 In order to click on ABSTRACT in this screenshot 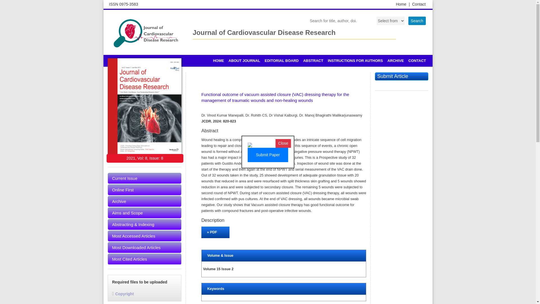, I will do `click(313, 61)`.